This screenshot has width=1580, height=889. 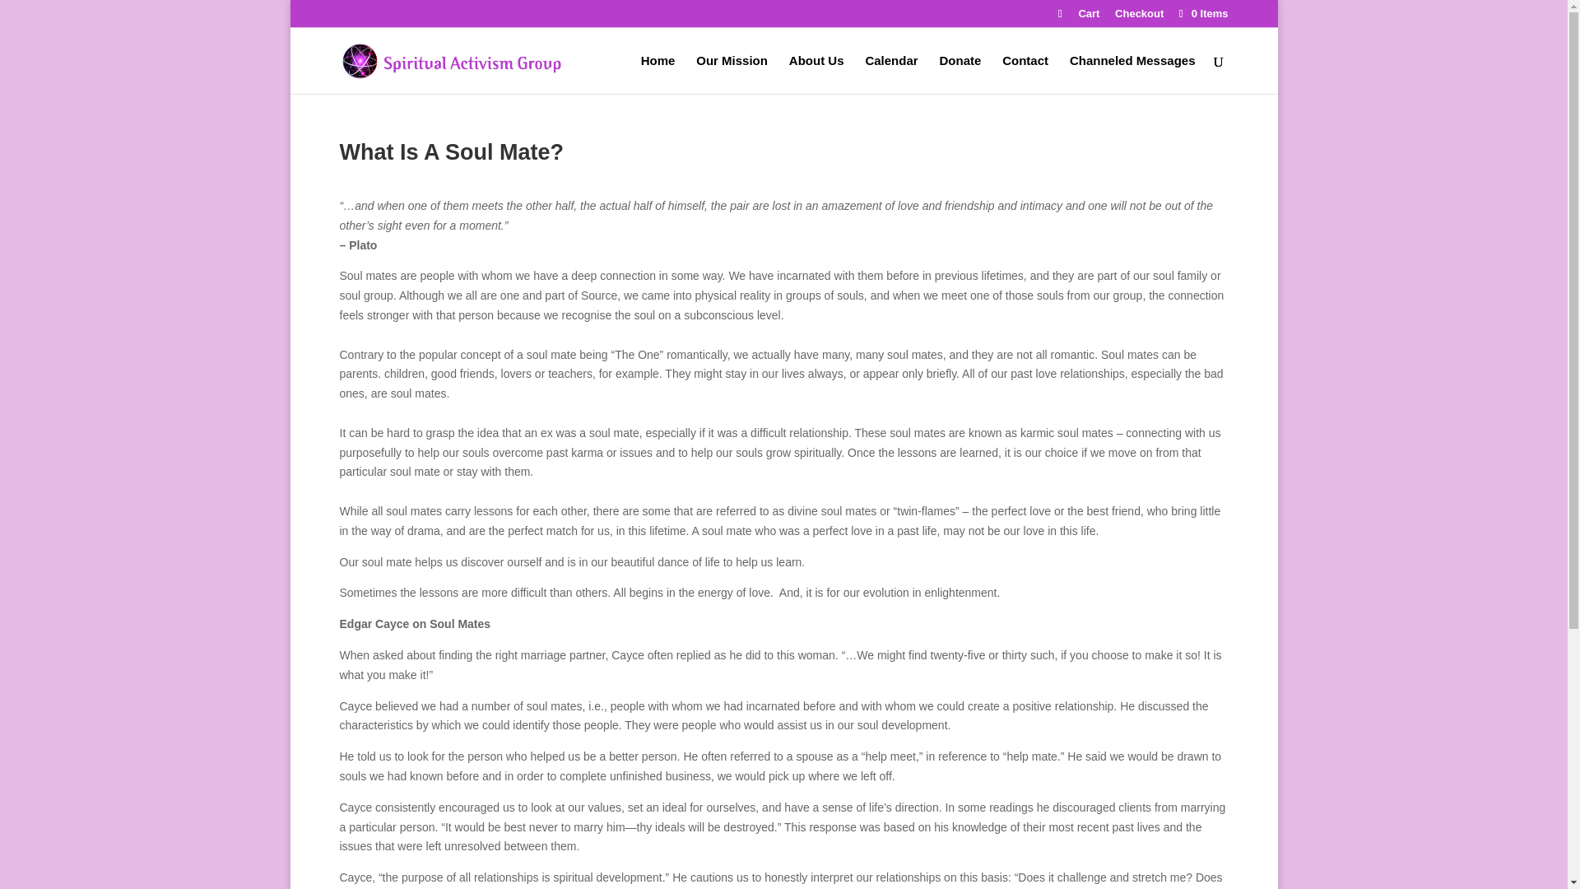 I want to click on Donate, so click(x=960, y=74).